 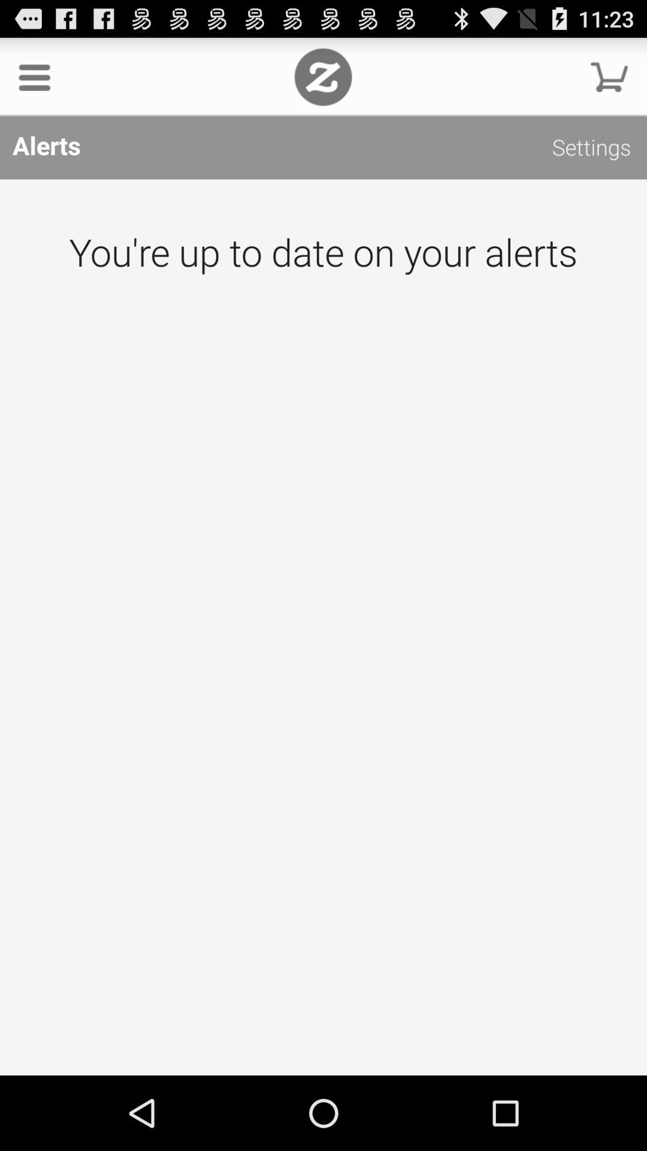 I want to click on press the icon above alerts item, so click(x=323, y=77).